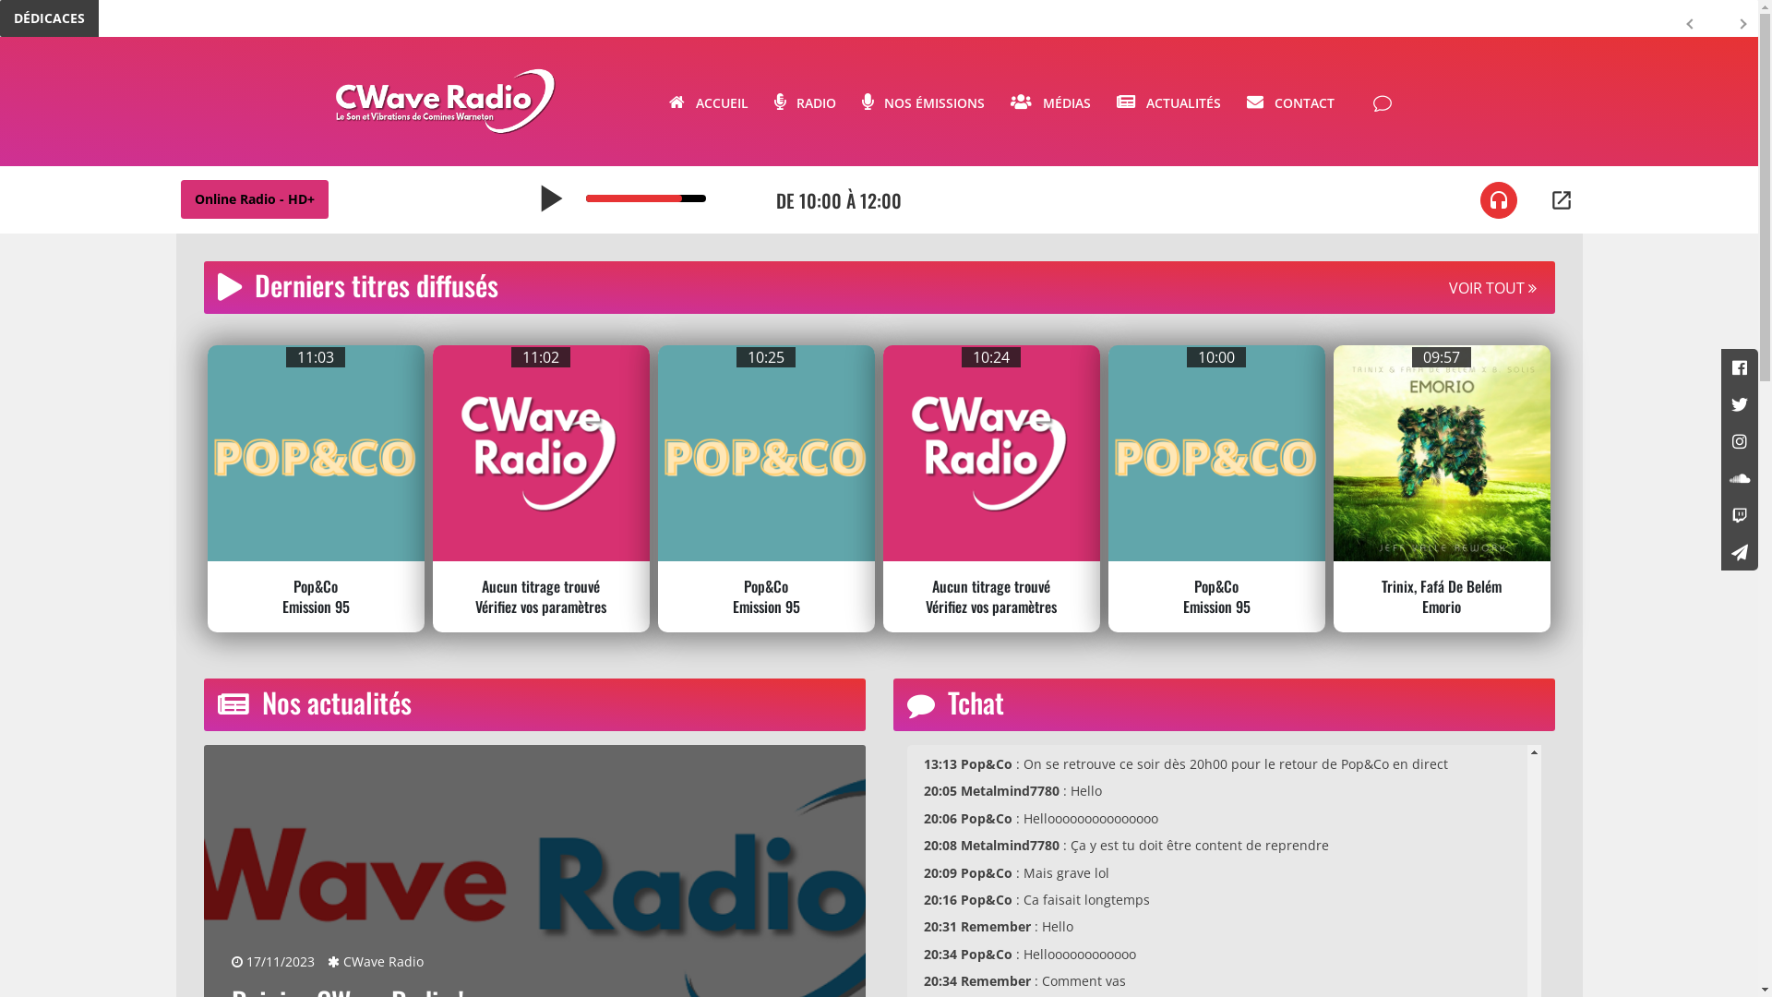  I want to click on 17/11/2023, so click(272, 962).